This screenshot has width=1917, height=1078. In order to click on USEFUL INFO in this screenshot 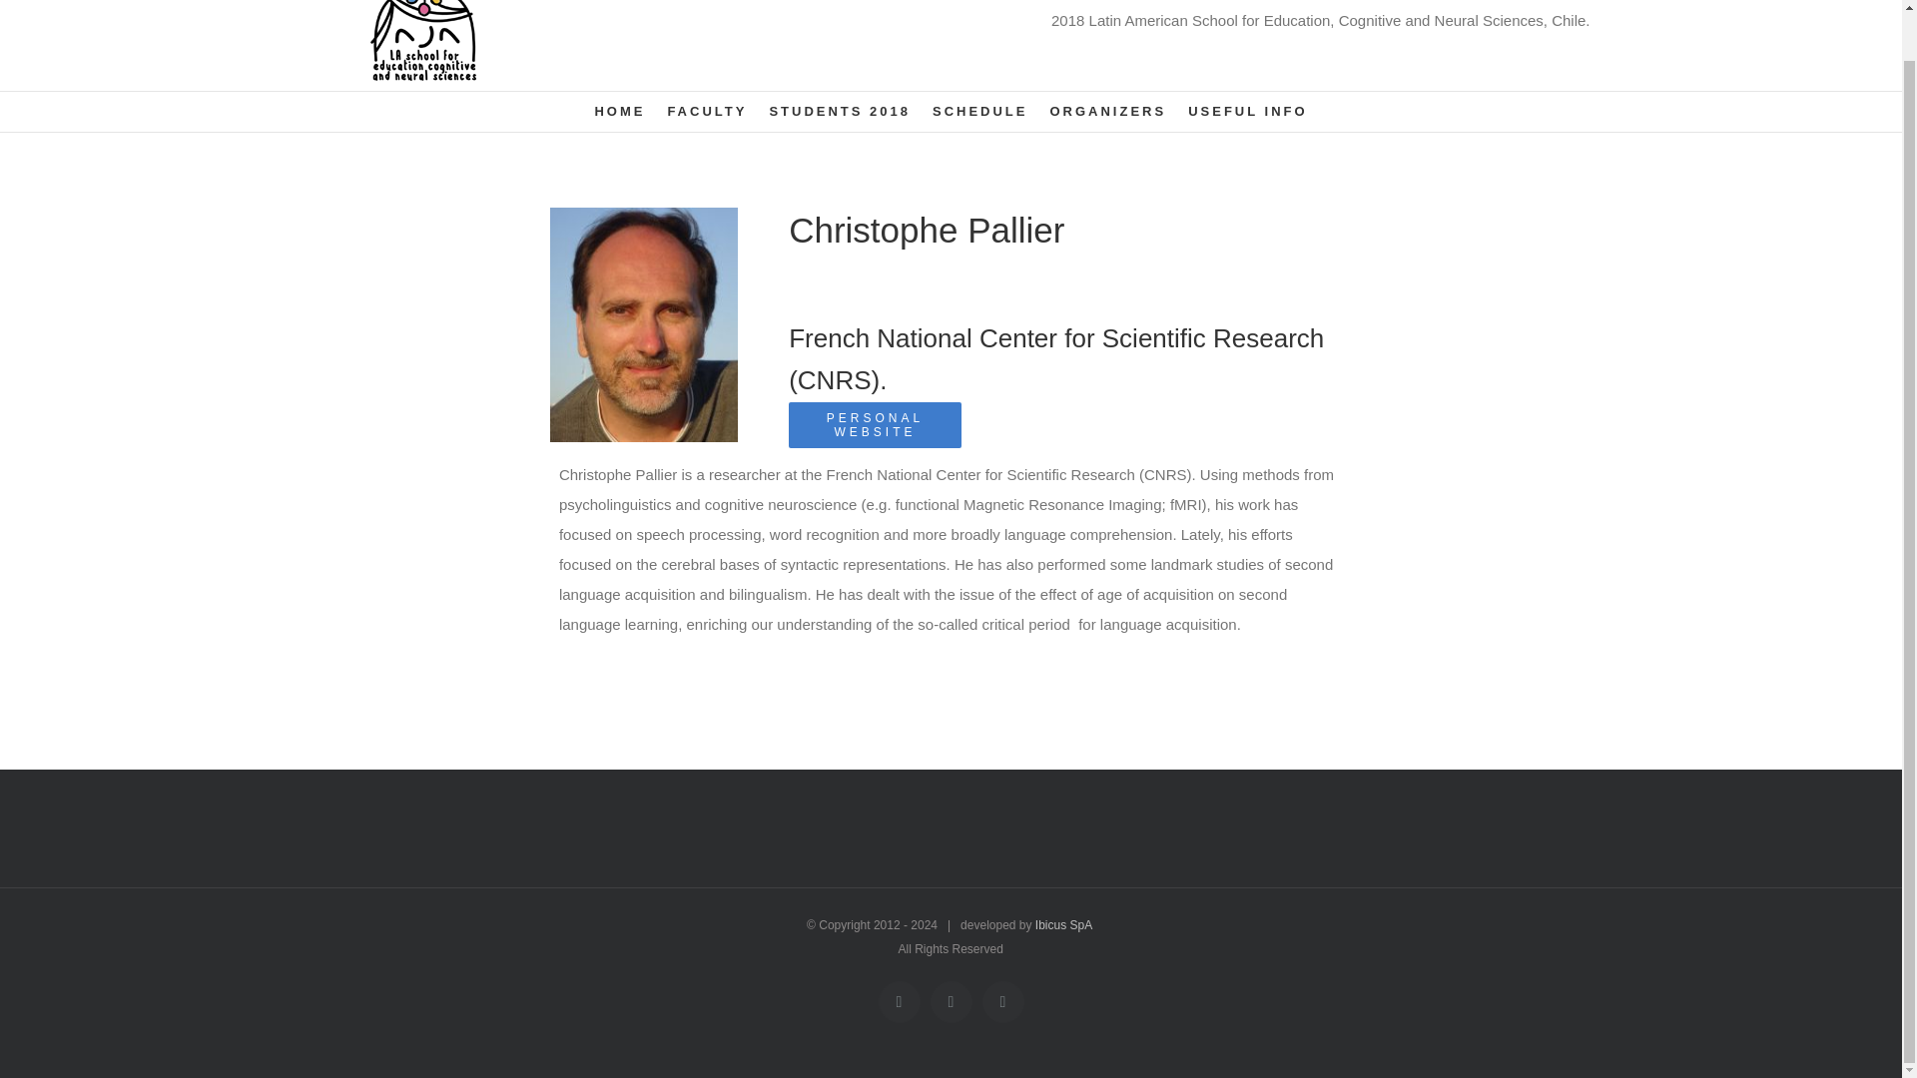, I will do `click(1248, 111)`.